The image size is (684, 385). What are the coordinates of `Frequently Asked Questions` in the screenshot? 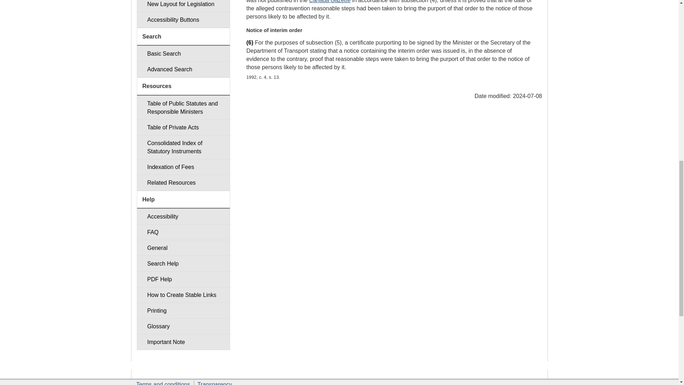 It's located at (183, 232).